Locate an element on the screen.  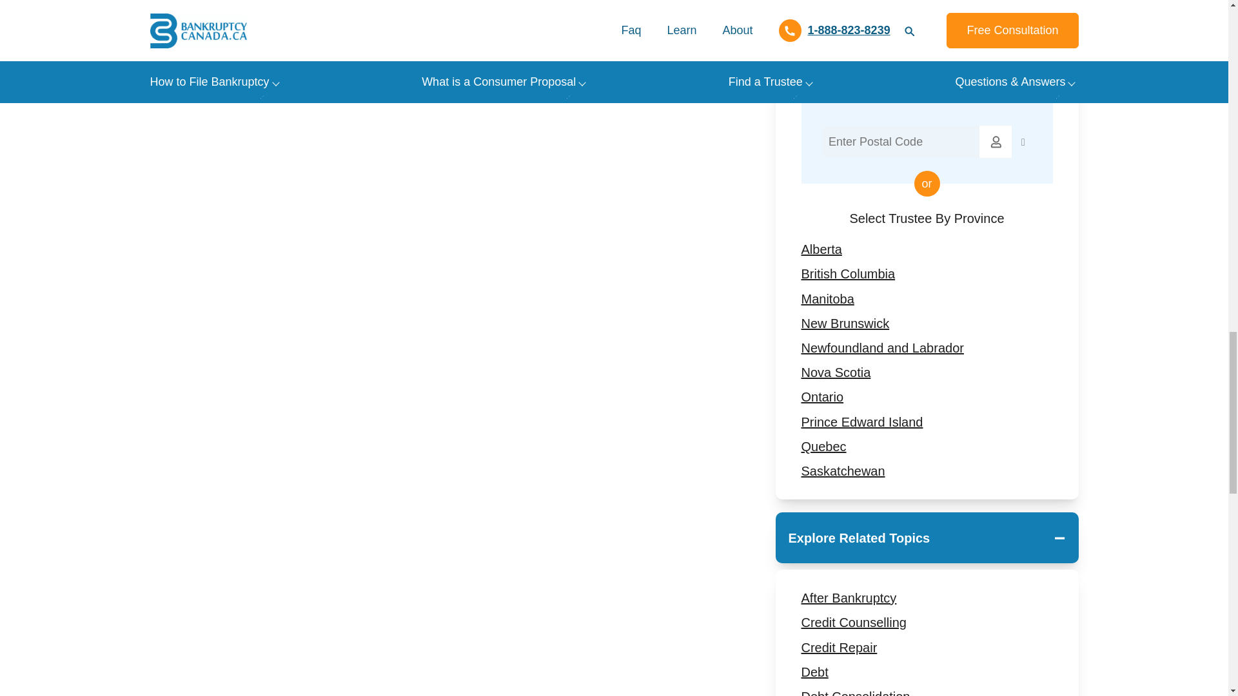
Search is located at coordinates (995, 142).